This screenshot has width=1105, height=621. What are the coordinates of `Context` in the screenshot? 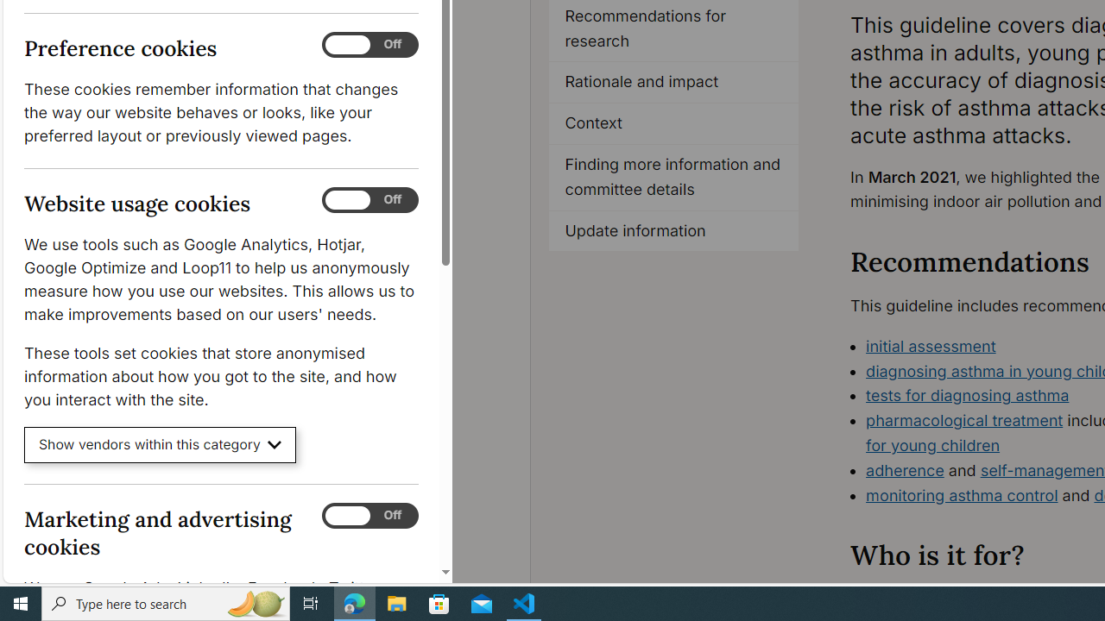 It's located at (673, 124).